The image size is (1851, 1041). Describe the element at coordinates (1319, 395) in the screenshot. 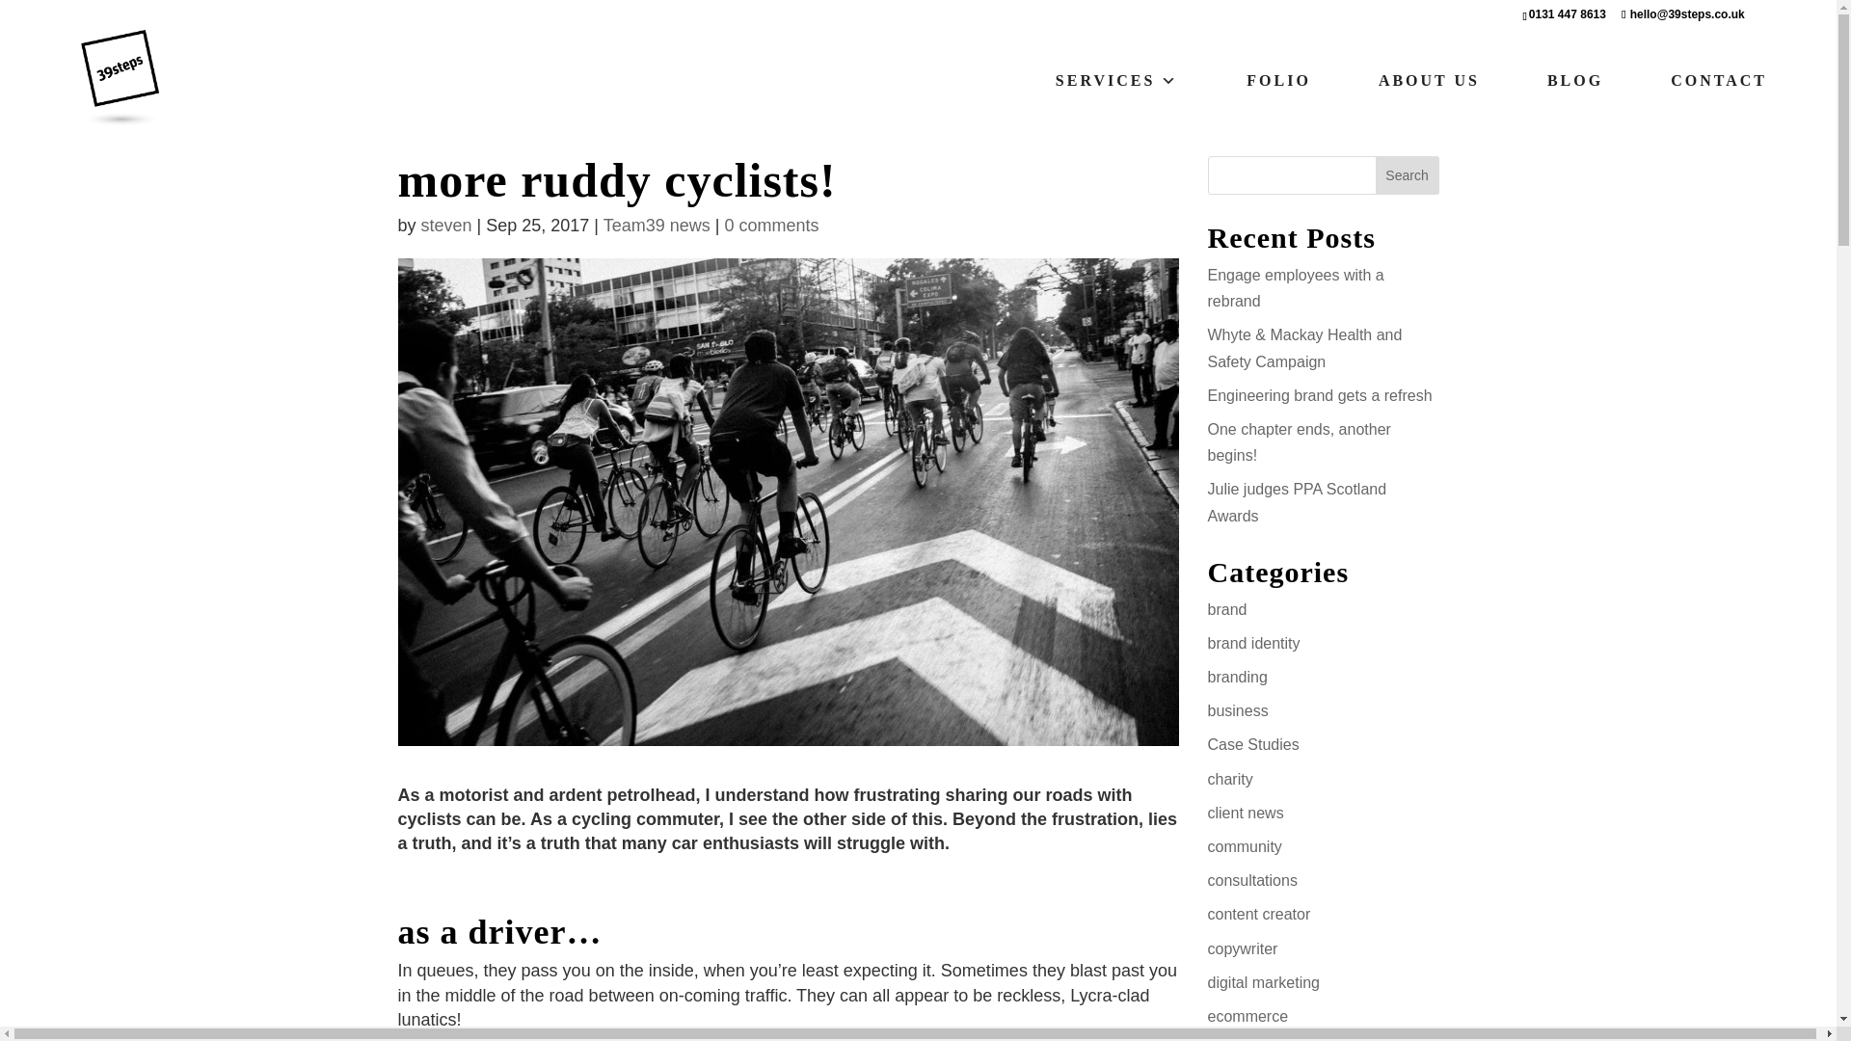

I see `Engineering brand gets a refresh` at that location.